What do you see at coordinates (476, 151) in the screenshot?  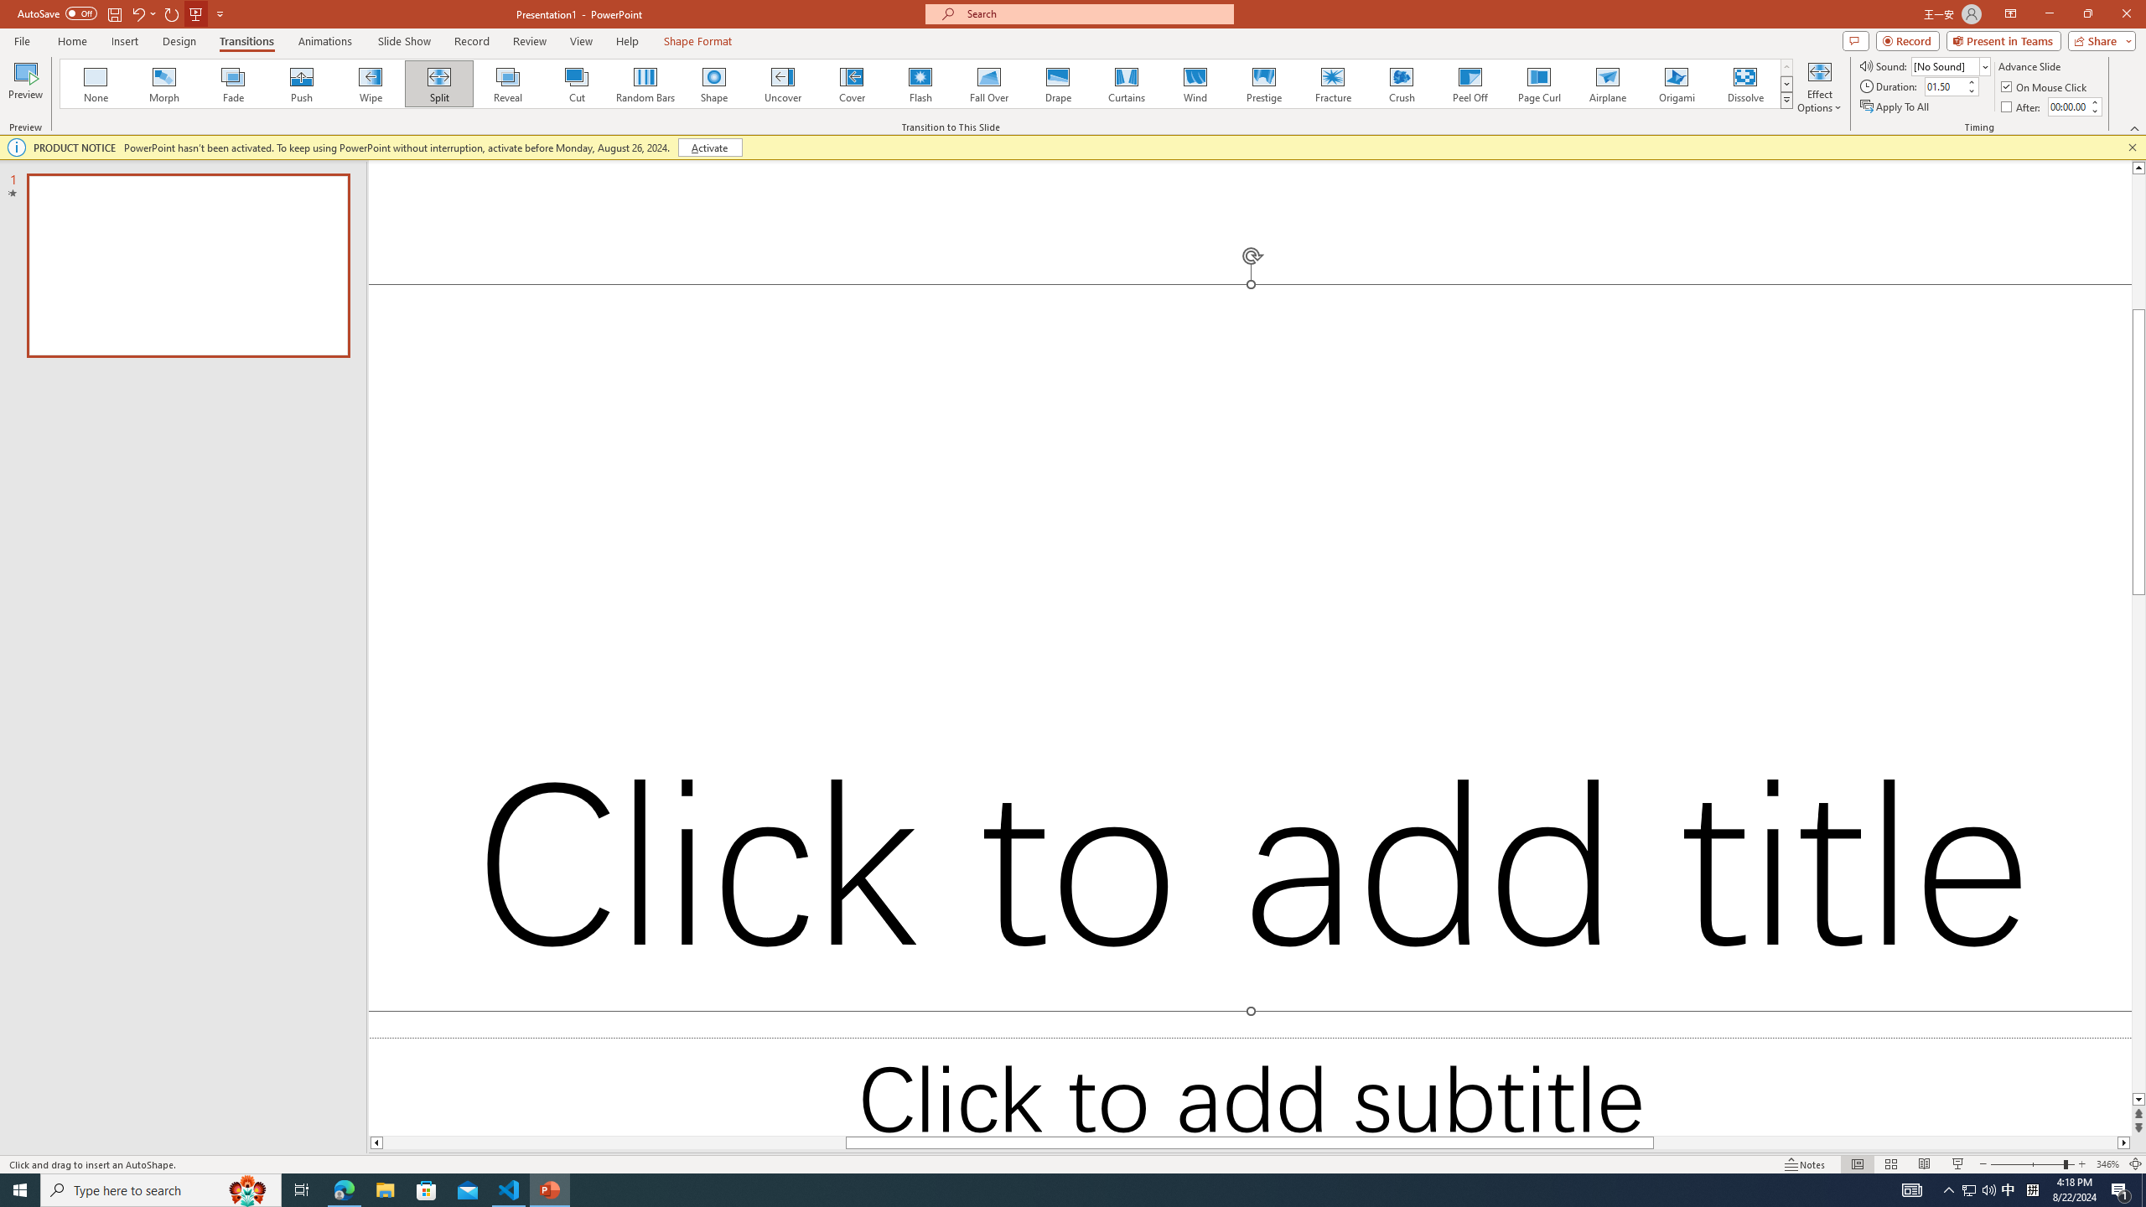 I see `Font Color` at bounding box center [476, 151].